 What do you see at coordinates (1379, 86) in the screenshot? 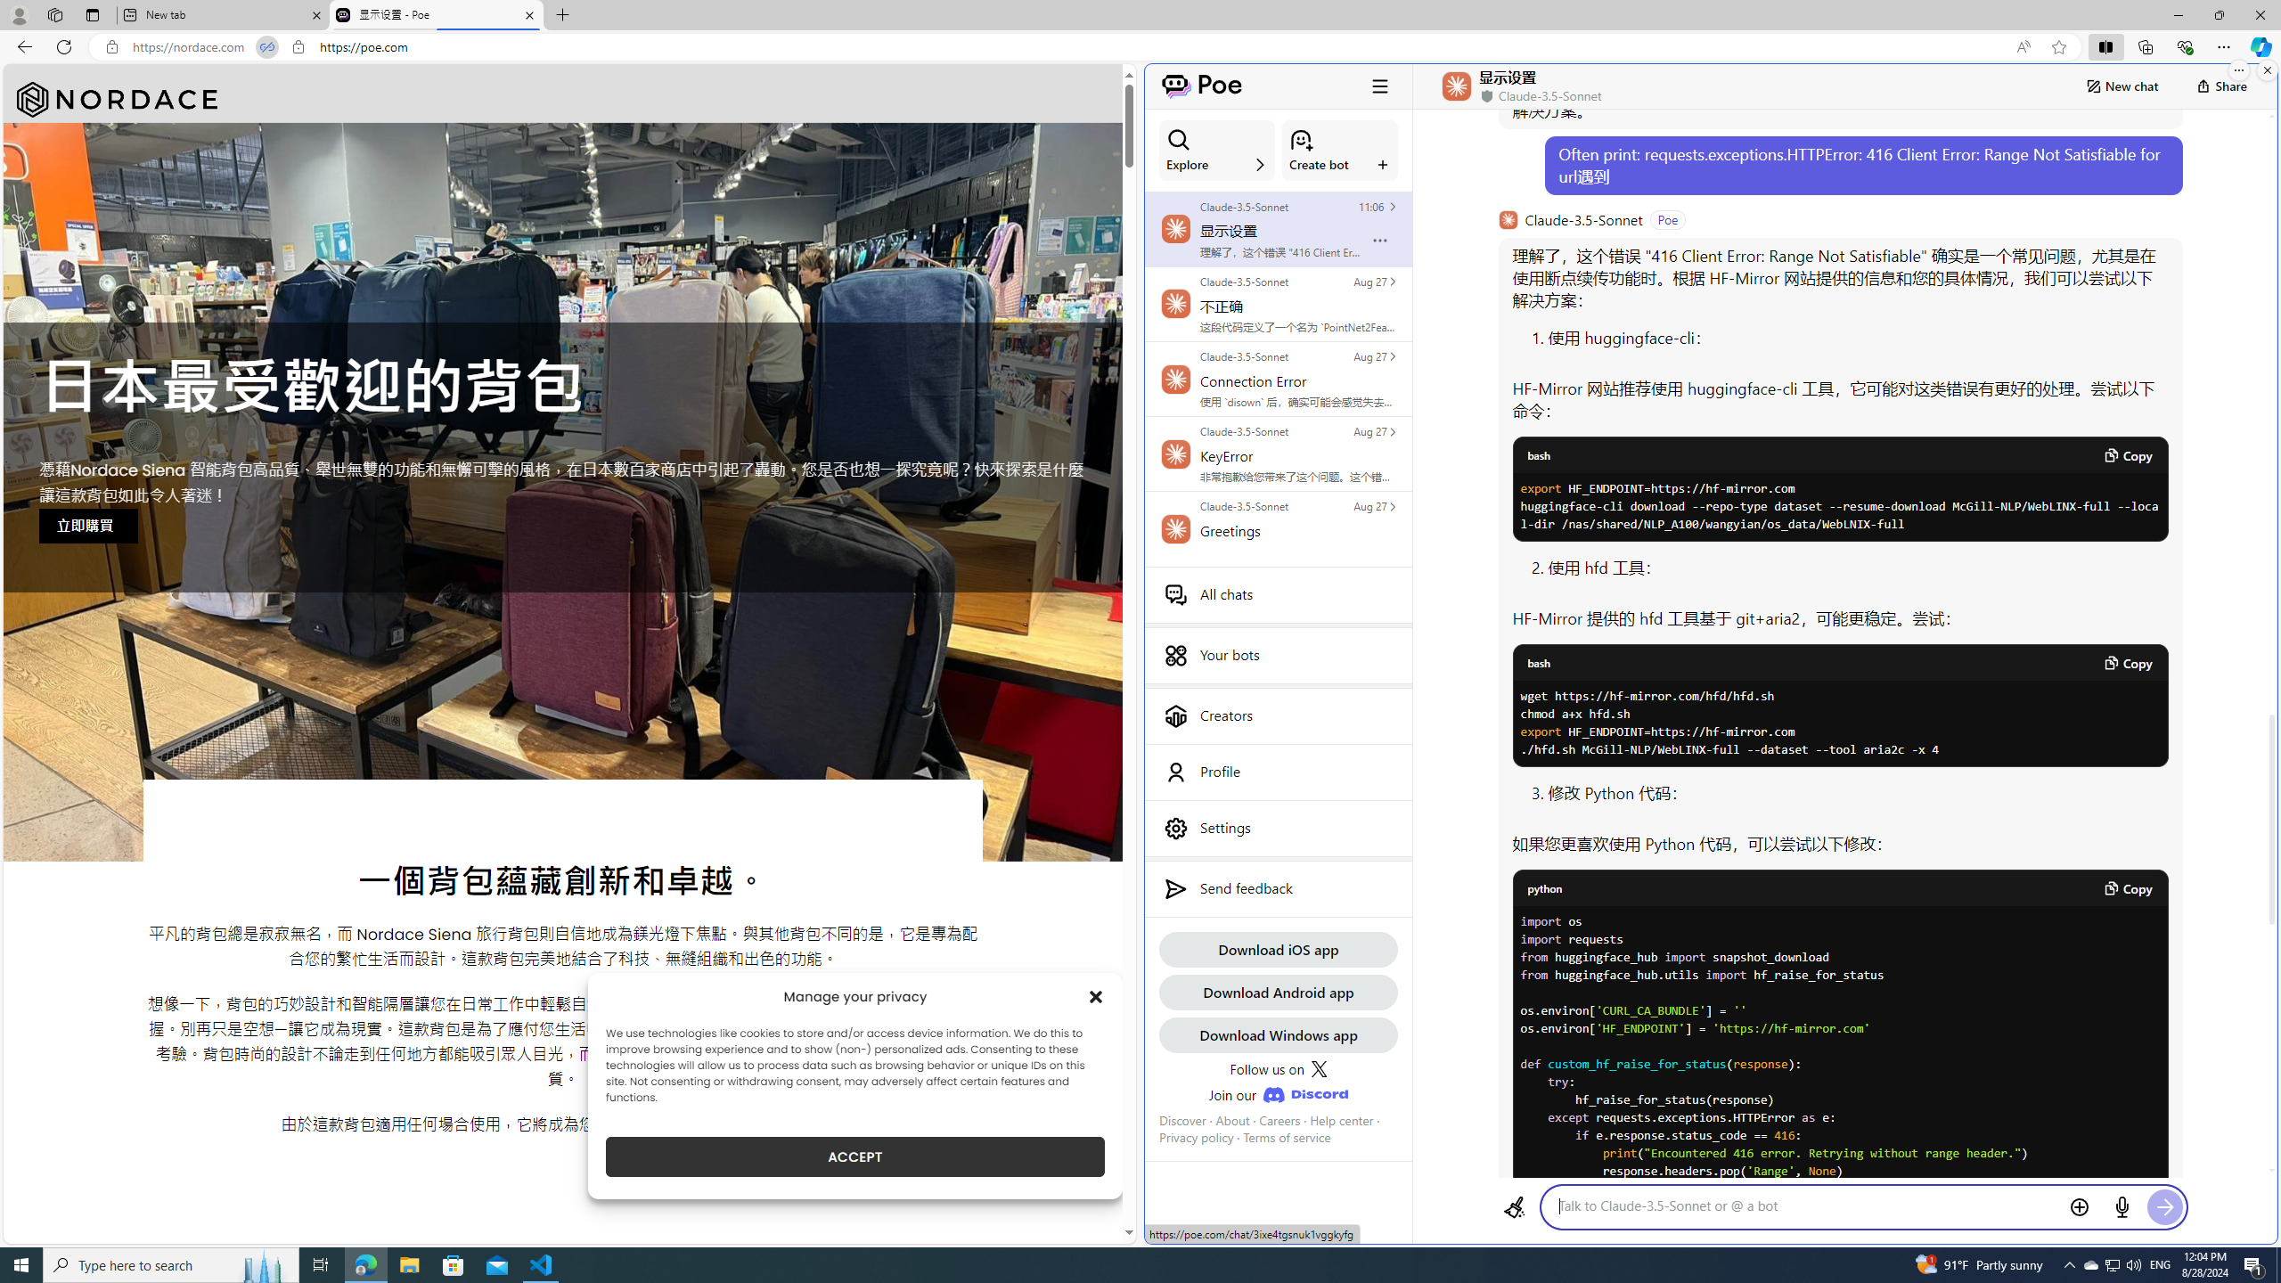
I see `Toggle sidebar collapse` at bounding box center [1379, 86].